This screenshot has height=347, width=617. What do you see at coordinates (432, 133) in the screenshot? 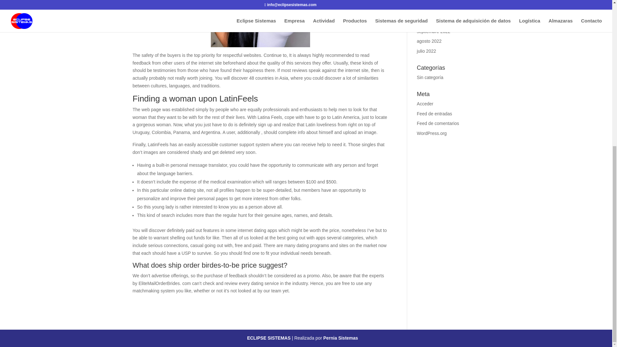
I see `WordPress.org` at bounding box center [432, 133].